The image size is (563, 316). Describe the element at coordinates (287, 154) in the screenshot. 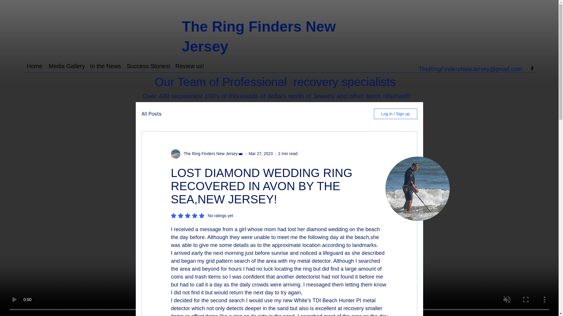

I see `Home` at that location.